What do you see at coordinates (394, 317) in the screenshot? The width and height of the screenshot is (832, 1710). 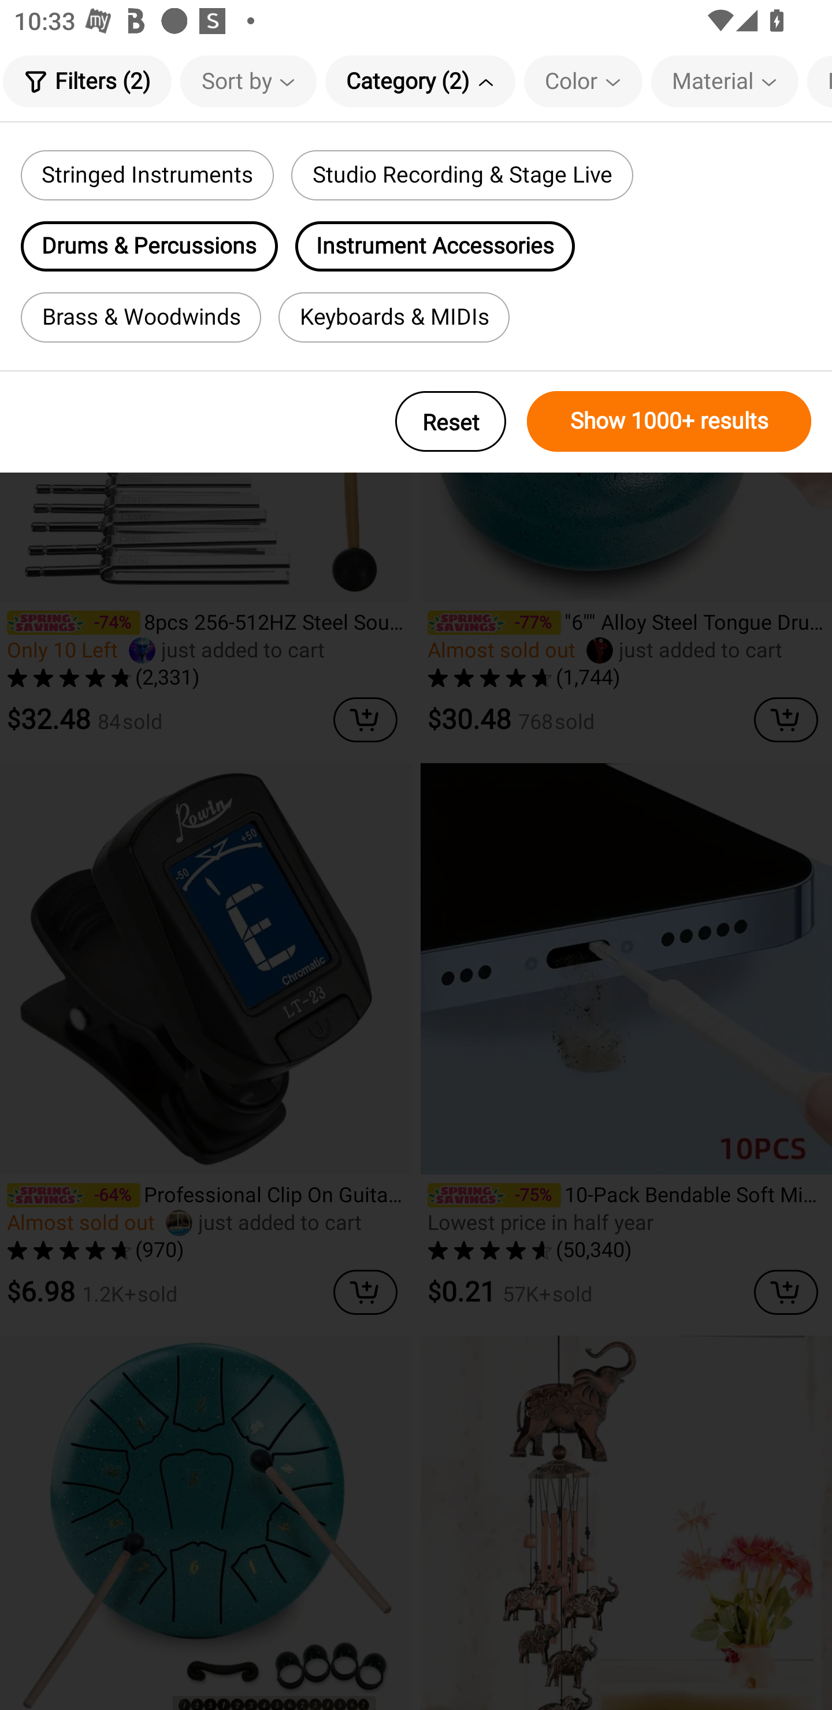 I see `Keyboards & MIDIs` at bounding box center [394, 317].